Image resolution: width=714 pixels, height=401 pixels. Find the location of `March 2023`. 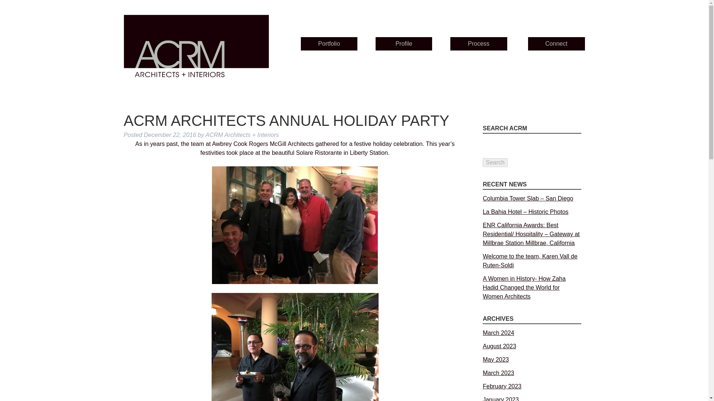

March 2023 is located at coordinates (498, 373).